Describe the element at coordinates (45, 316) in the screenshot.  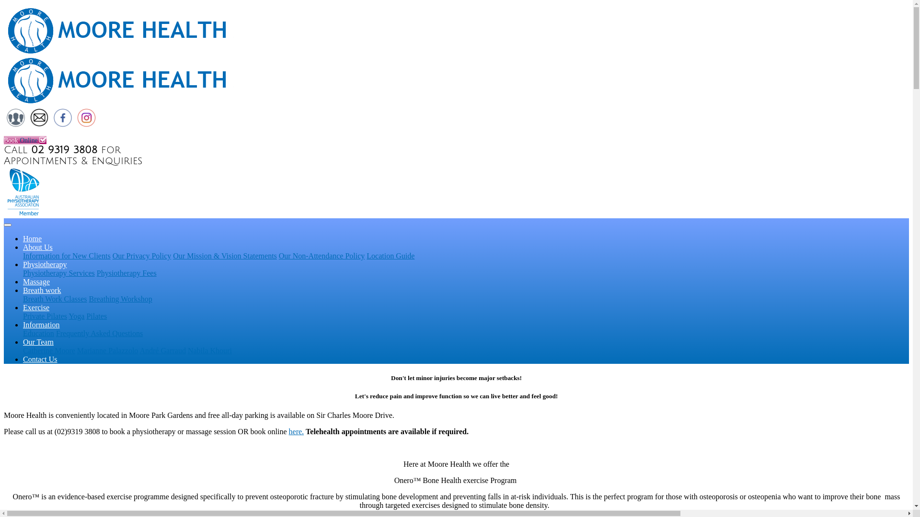
I see `Private Pilates` at that location.